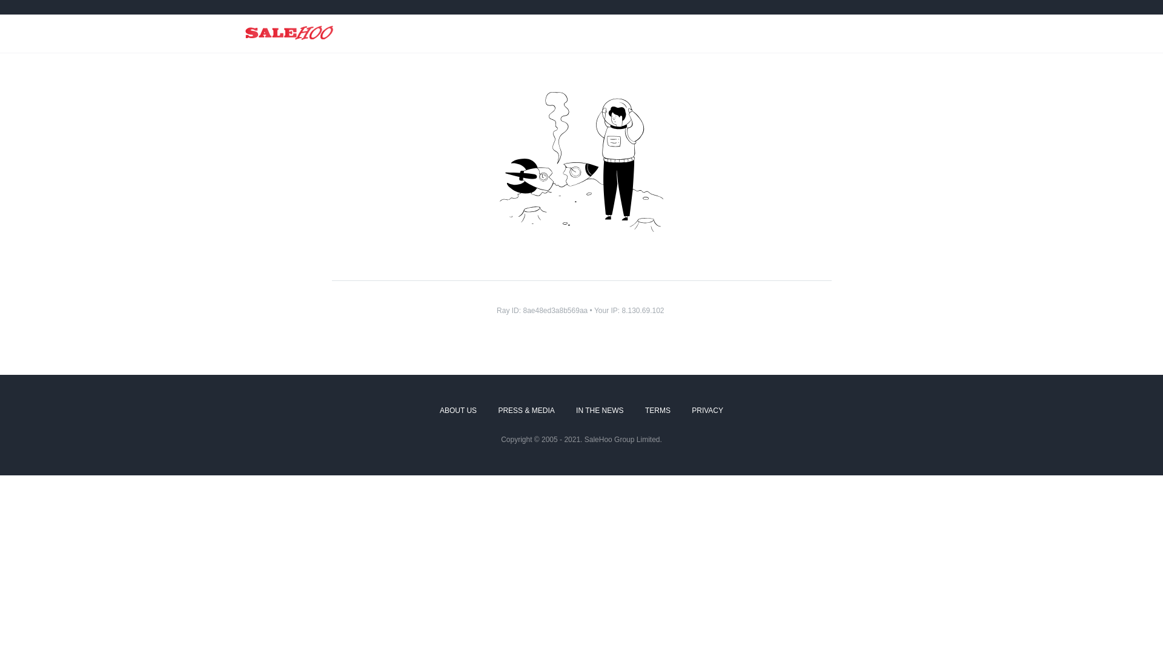 The height and width of the screenshot is (654, 1163). I want to click on PRIVACY, so click(707, 411).